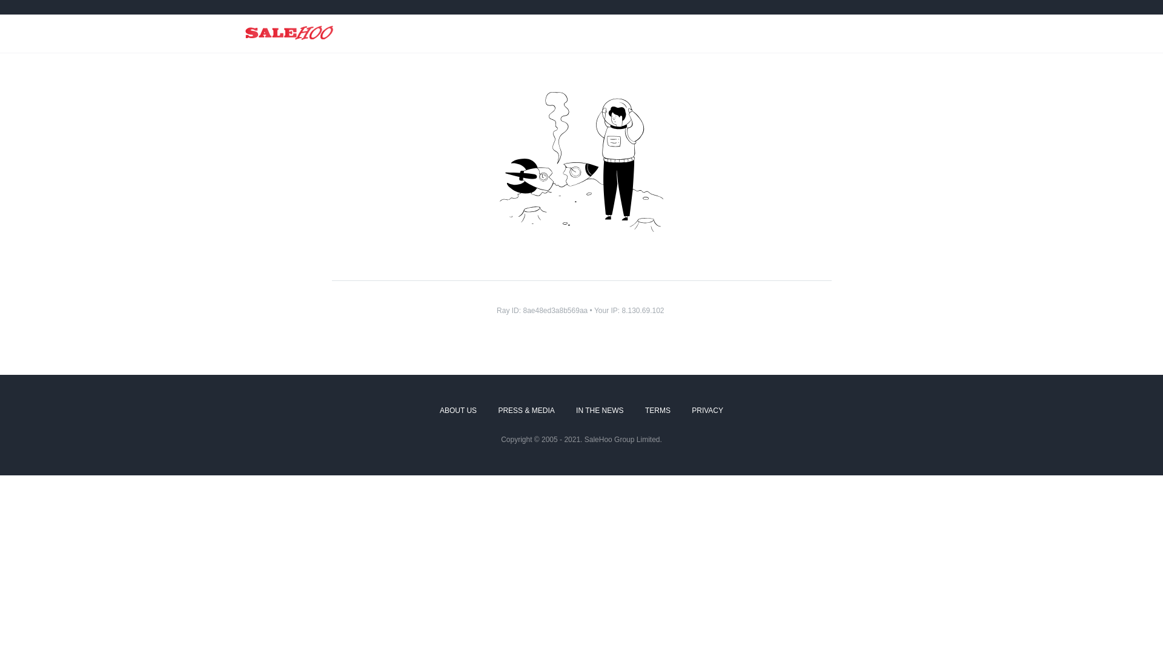 The height and width of the screenshot is (654, 1163). I want to click on PRIVACY, so click(707, 411).